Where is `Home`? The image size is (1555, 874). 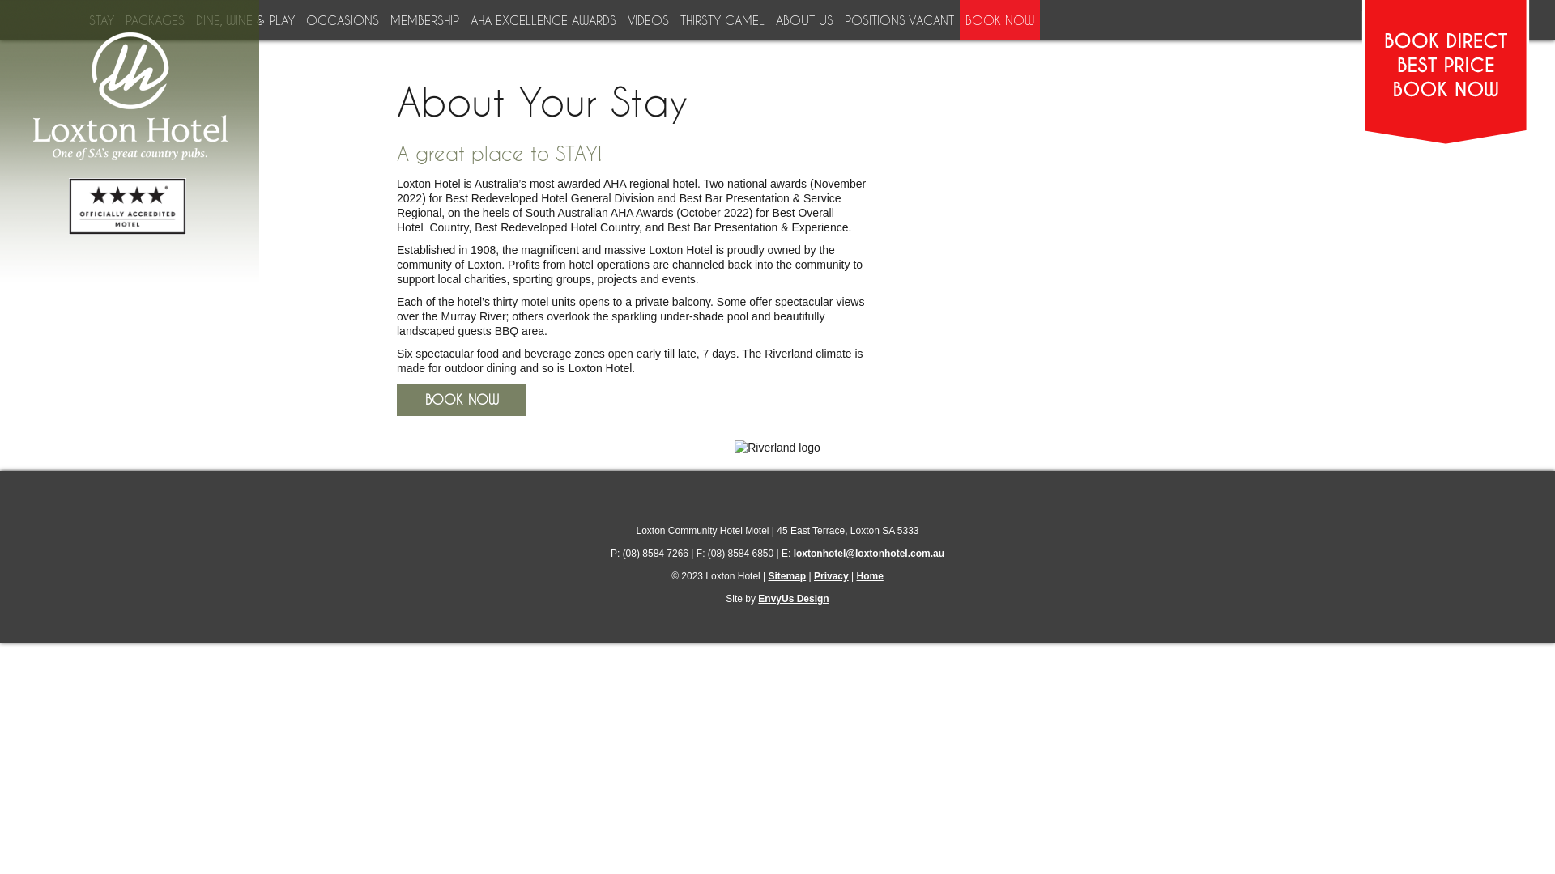 Home is located at coordinates (870, 576).